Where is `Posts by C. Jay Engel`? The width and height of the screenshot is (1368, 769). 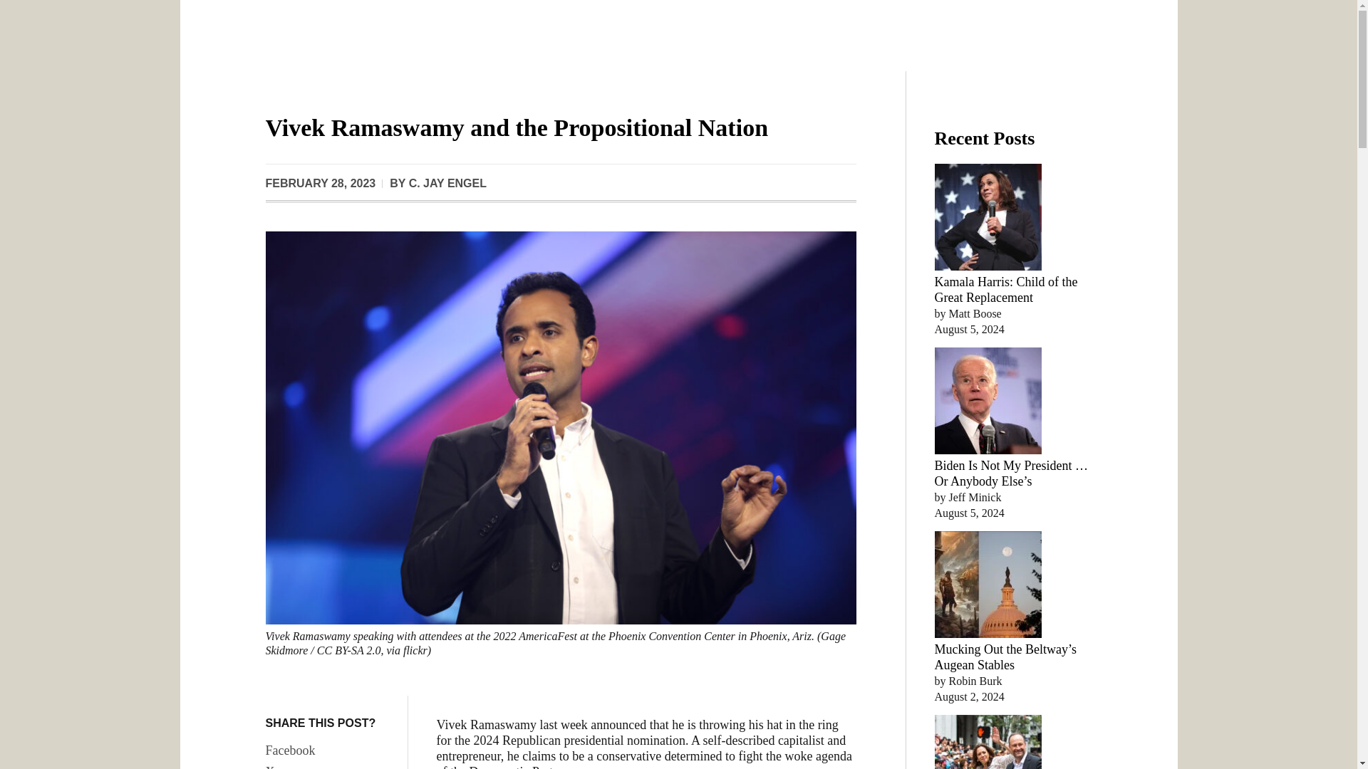 Posts by C. Jay Engel is located at coordinates (447, 183).